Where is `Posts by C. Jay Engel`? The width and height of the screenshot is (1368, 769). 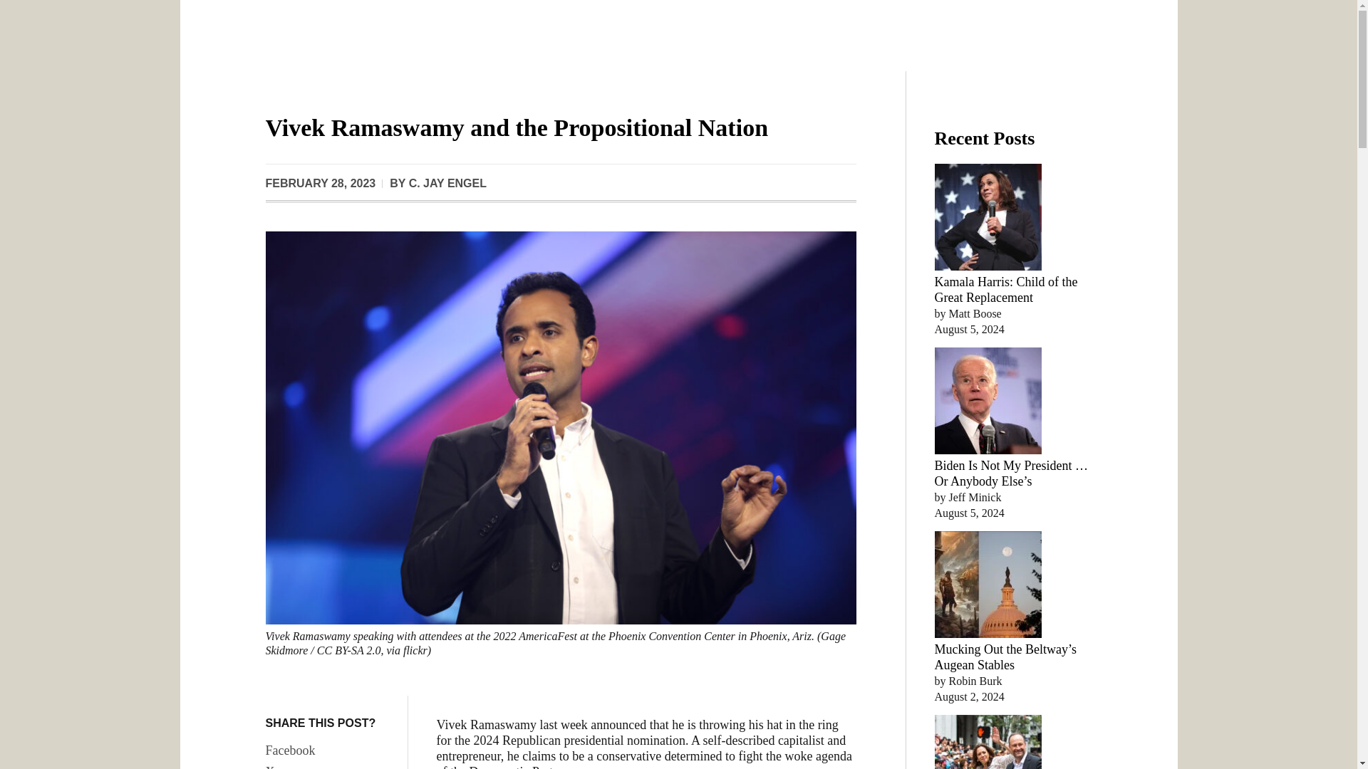 Posts by C. Jay Engel is located at coordinates (447, 183).